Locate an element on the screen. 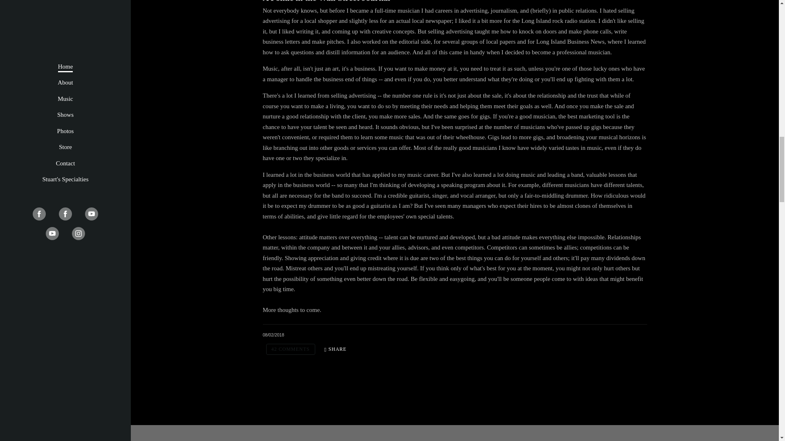  August 02, 2018 01:21 is located at coordinates (273, 335).